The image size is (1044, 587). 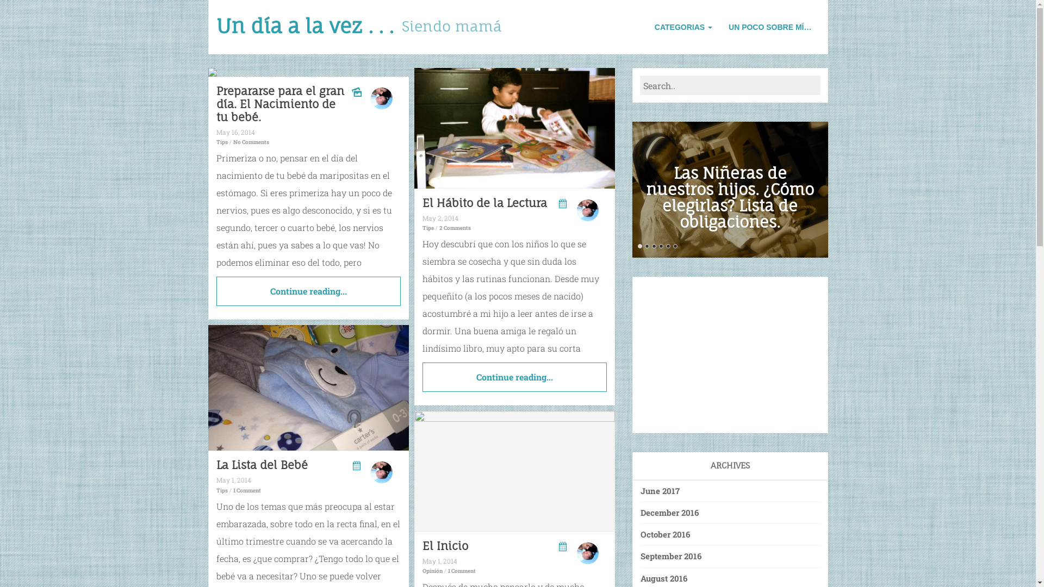 What do you see at coordinates (730, 556) in the screenshot?
I see `September 2016` at bounding box center [730, 556].